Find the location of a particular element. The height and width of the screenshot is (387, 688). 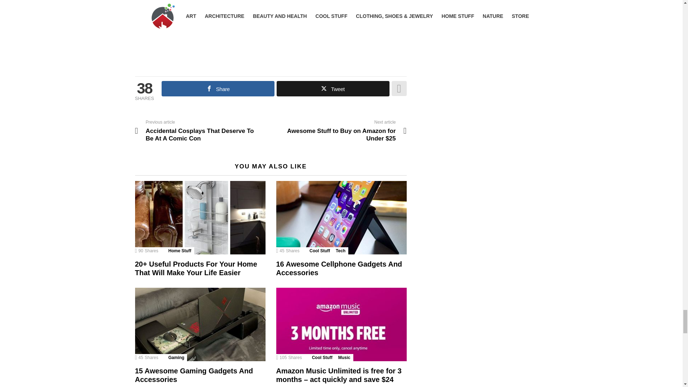

Home Stuff is located at coordinates (180, 251).